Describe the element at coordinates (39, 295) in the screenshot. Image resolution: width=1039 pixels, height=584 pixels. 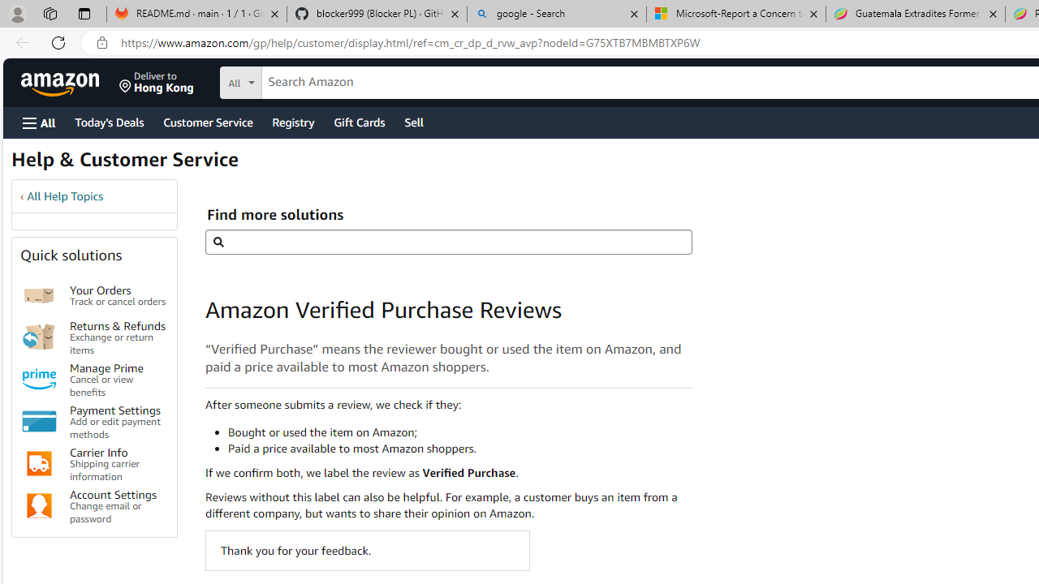
I see `Your Orders` at that location.